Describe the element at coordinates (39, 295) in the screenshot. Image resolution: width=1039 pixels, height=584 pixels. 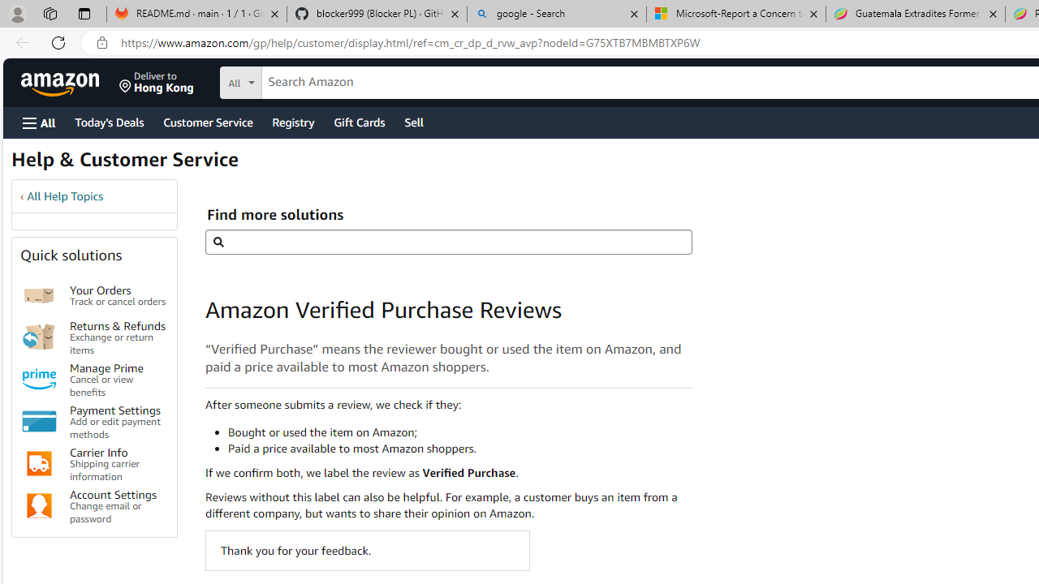
I see `Your Orders` at that location.